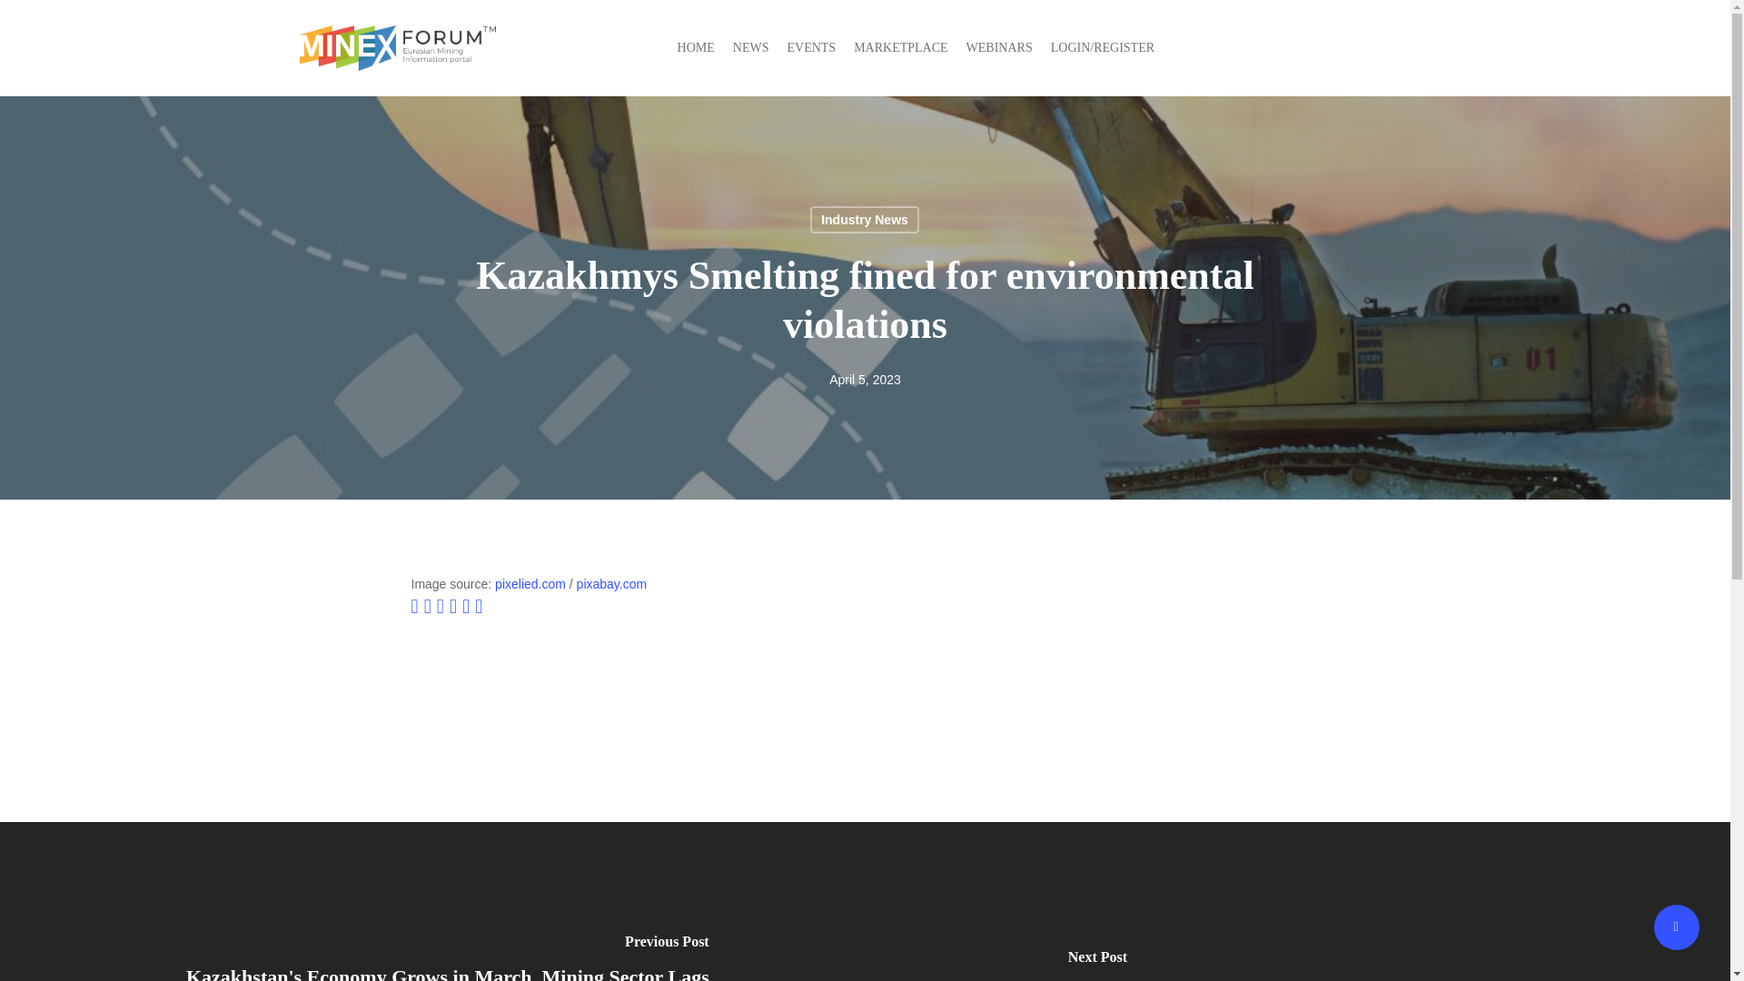  I want to click on NEWS, so click(750, 47).